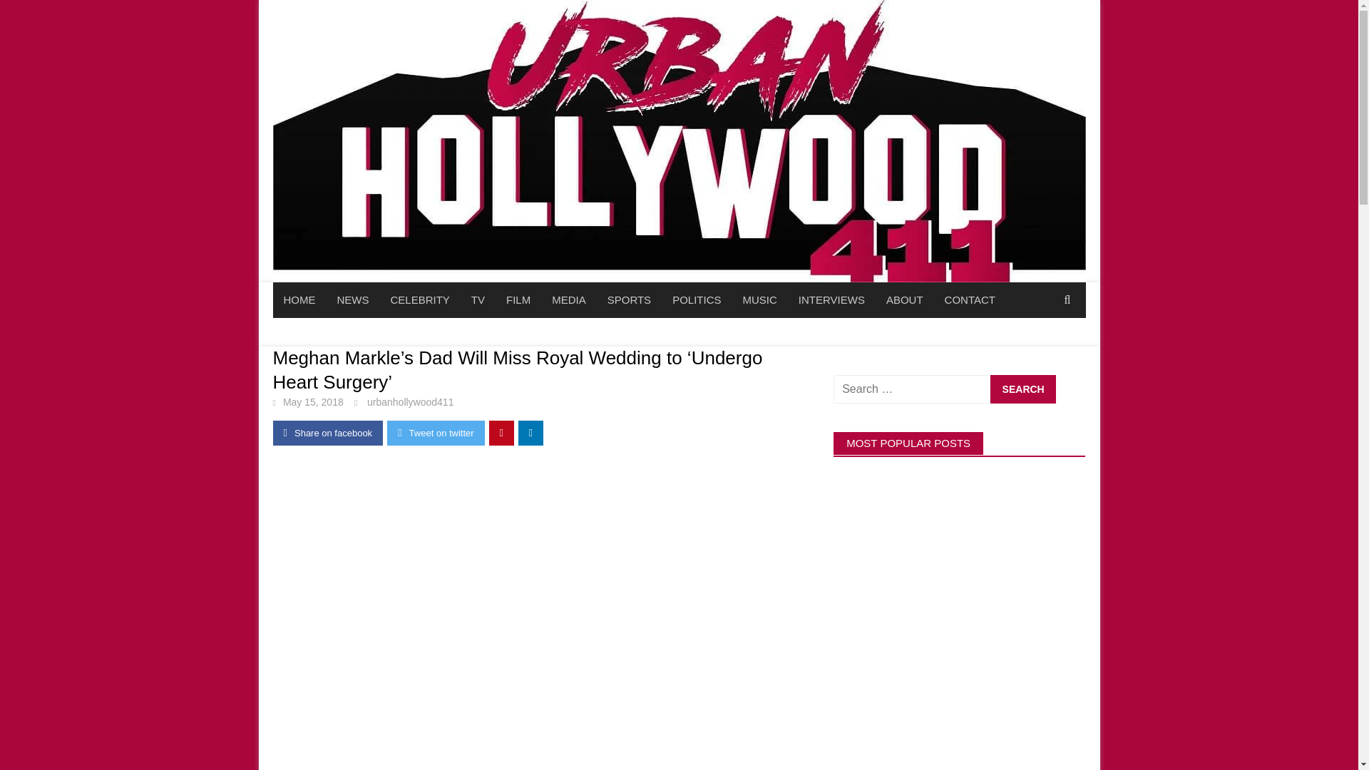 This screenshot has height=770, width=1369. I want to click on POLITICS, so click(696, 300).